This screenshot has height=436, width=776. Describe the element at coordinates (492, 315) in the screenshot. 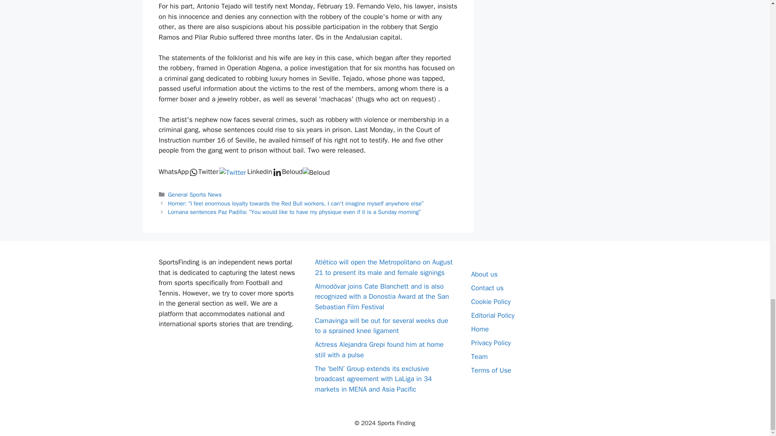

I see `Editorial Policy` at that location.